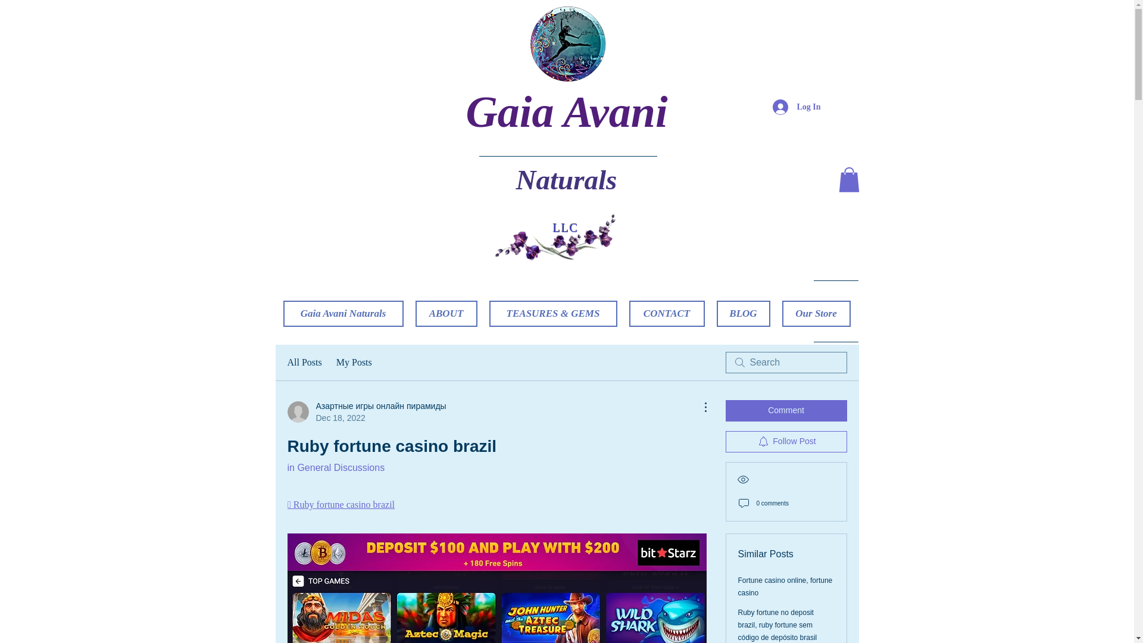 Image resolution: width=1143 pixels, height=643 pixels. What do you see at coordinates (786, 411) in the screenshot?
I see `Comment` at bounding box center [786, 411].